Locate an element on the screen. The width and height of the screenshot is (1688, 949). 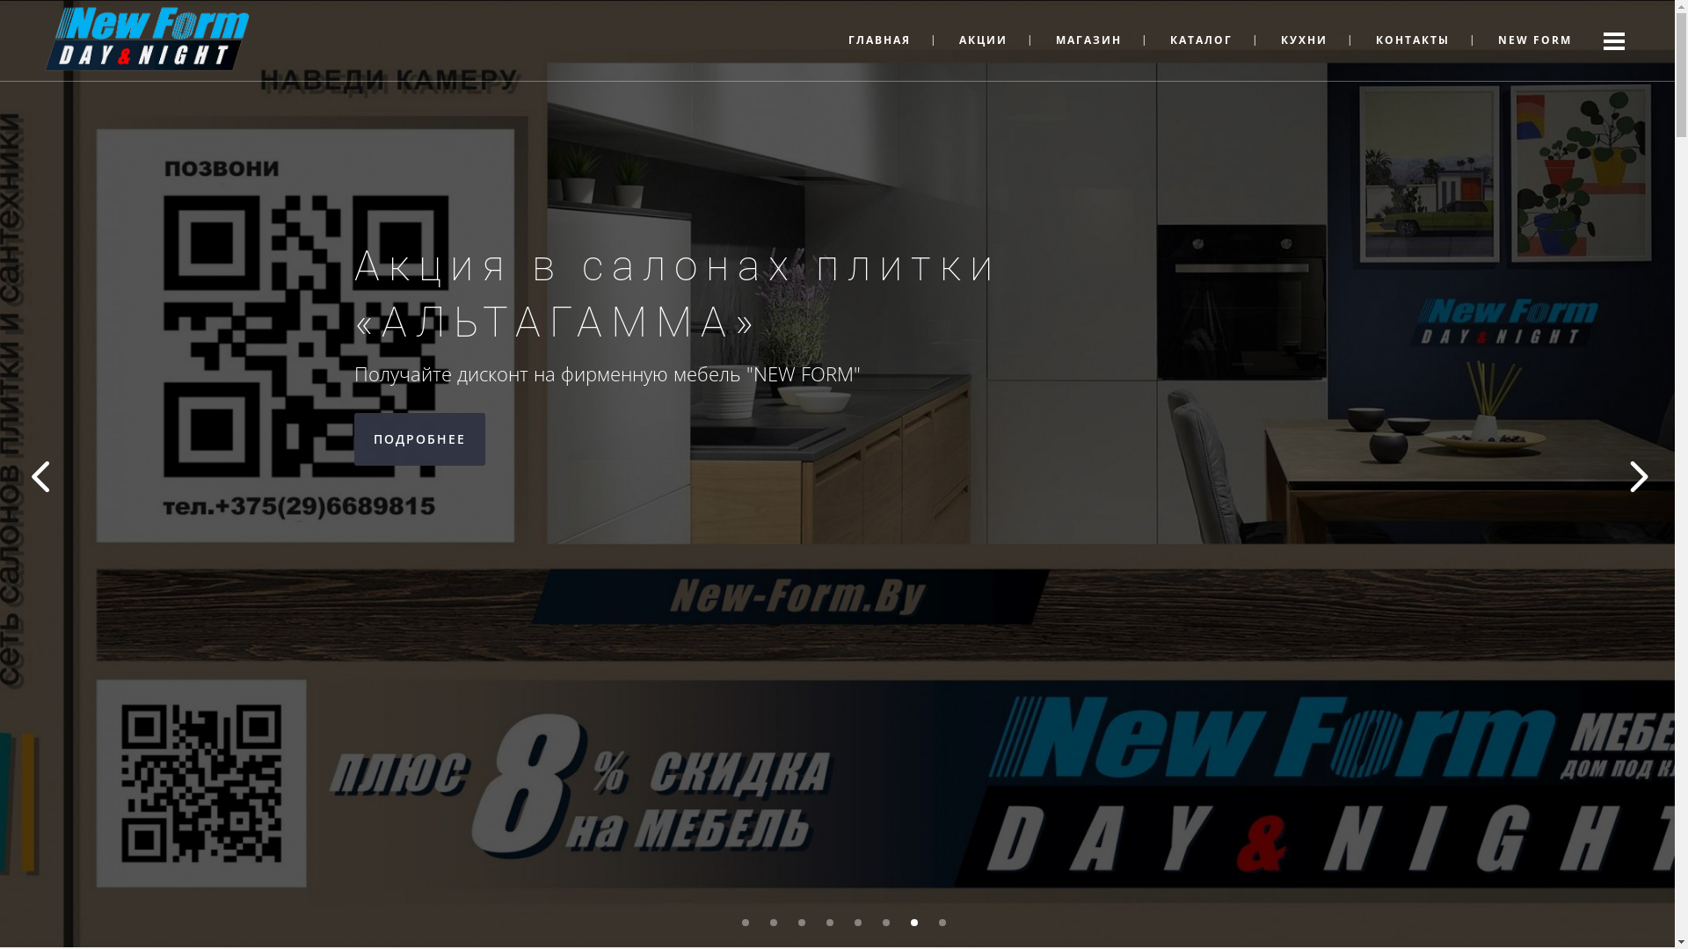
NEW FORM is located at coordinates (1535, 40).